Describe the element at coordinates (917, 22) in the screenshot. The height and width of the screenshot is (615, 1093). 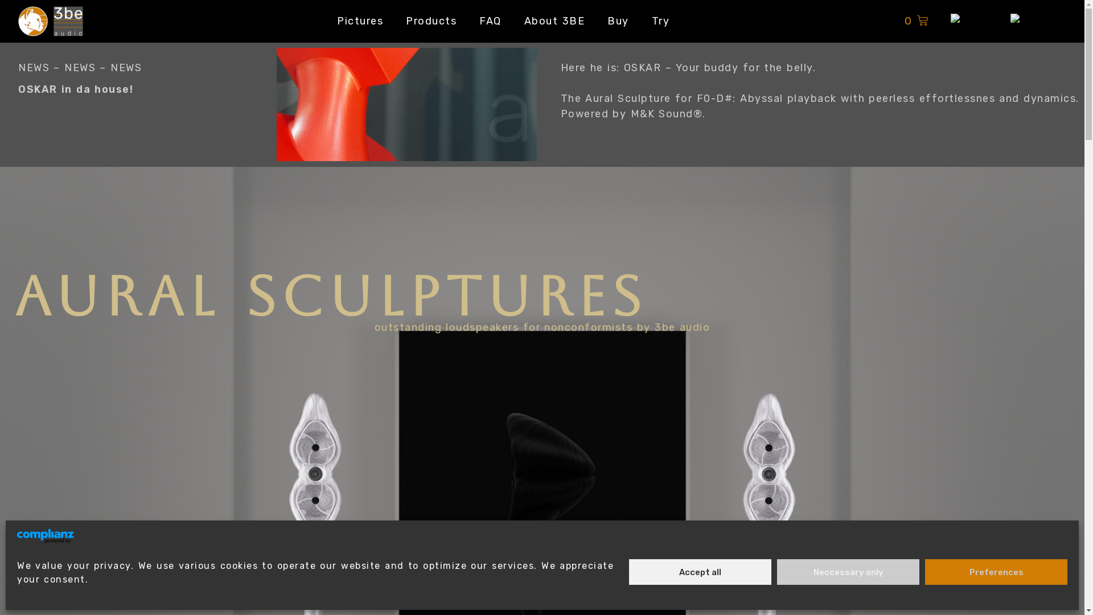
I see `0` at that location.